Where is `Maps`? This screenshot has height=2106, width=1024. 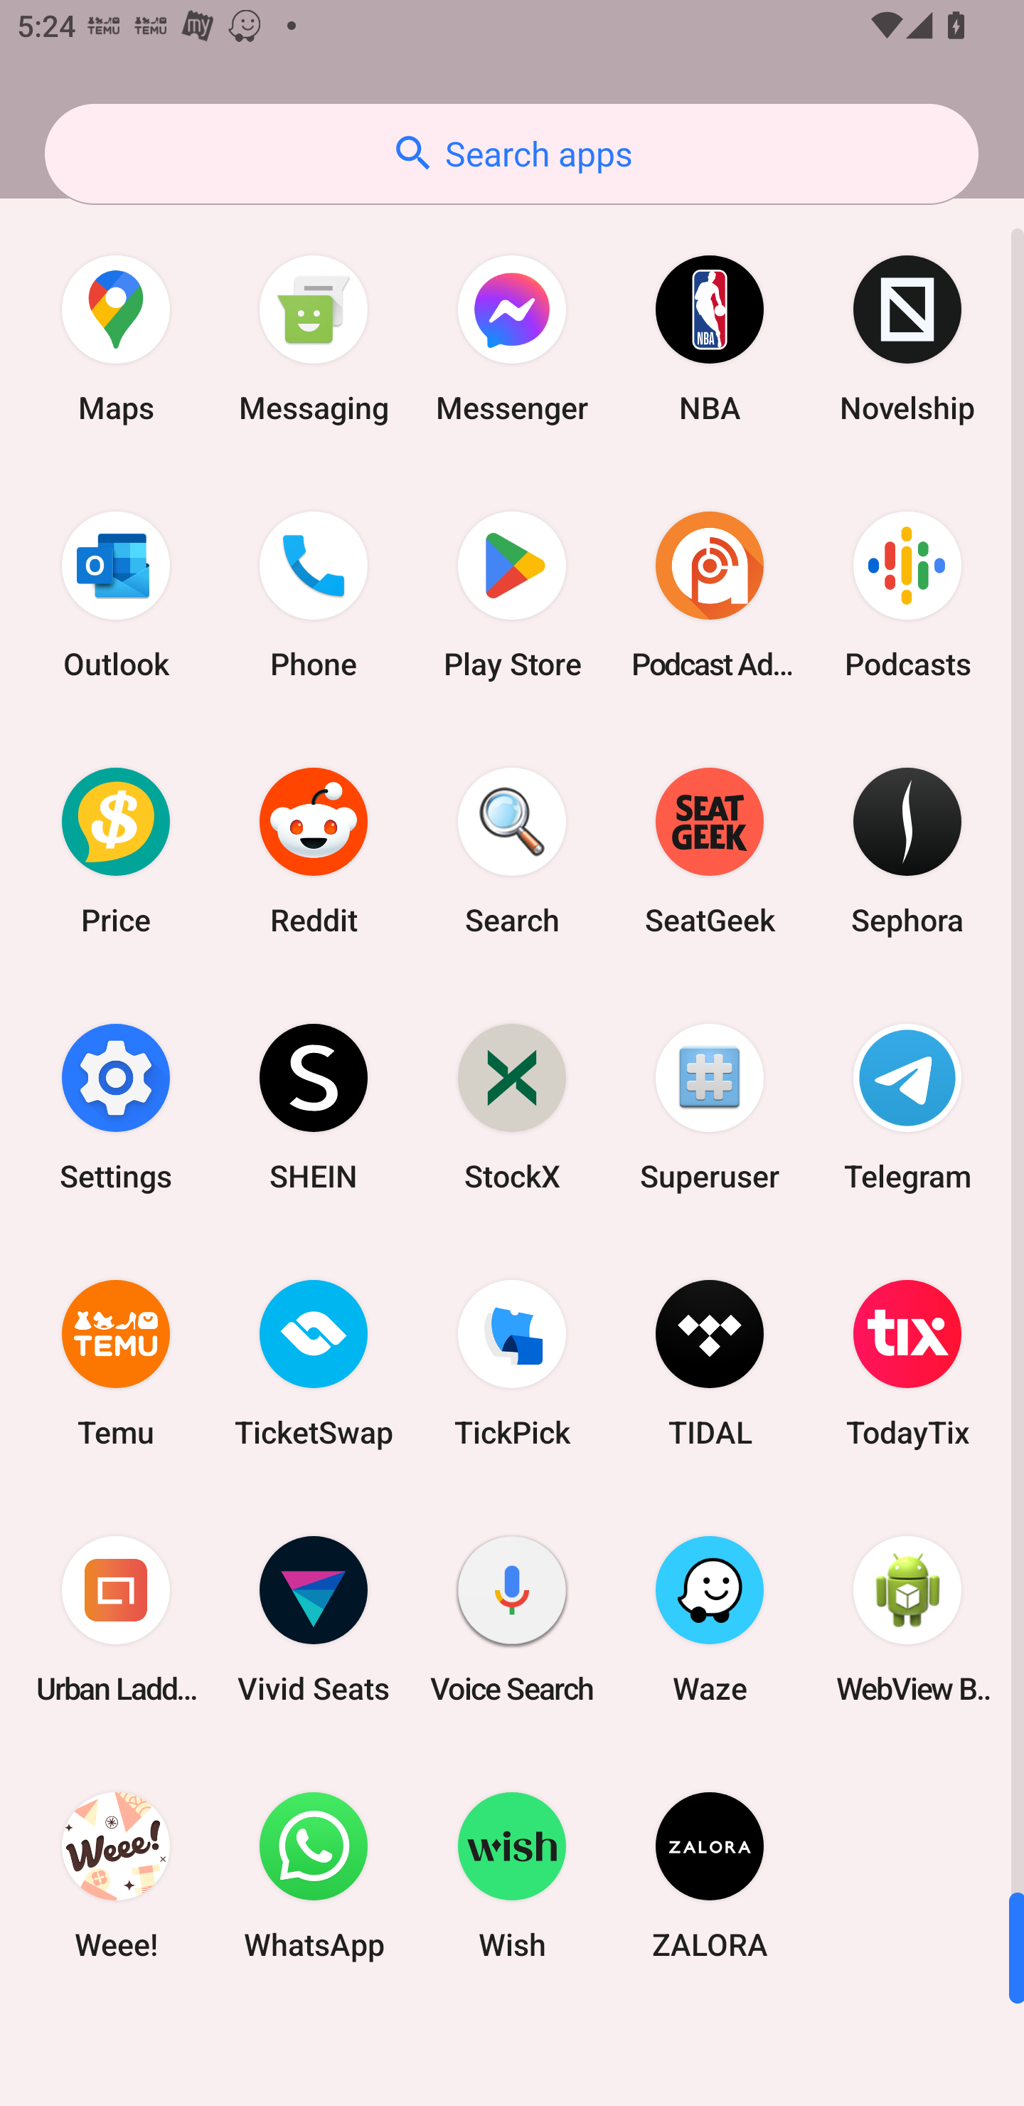
Maps is located at coordinates (116, 339).